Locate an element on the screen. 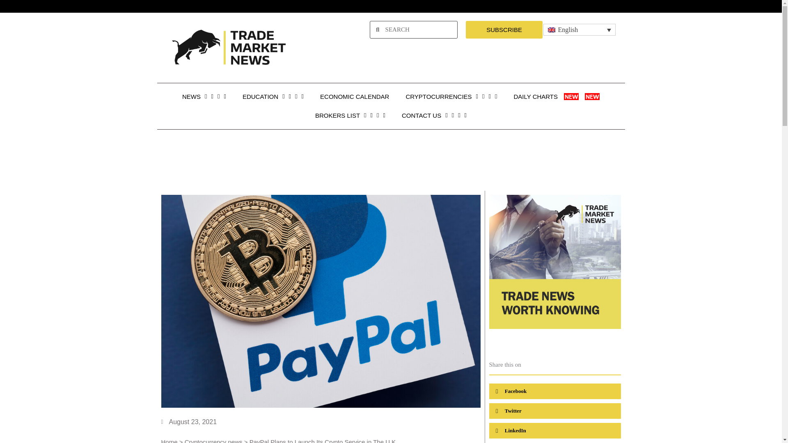  Search is located at coordinates (418, 30).